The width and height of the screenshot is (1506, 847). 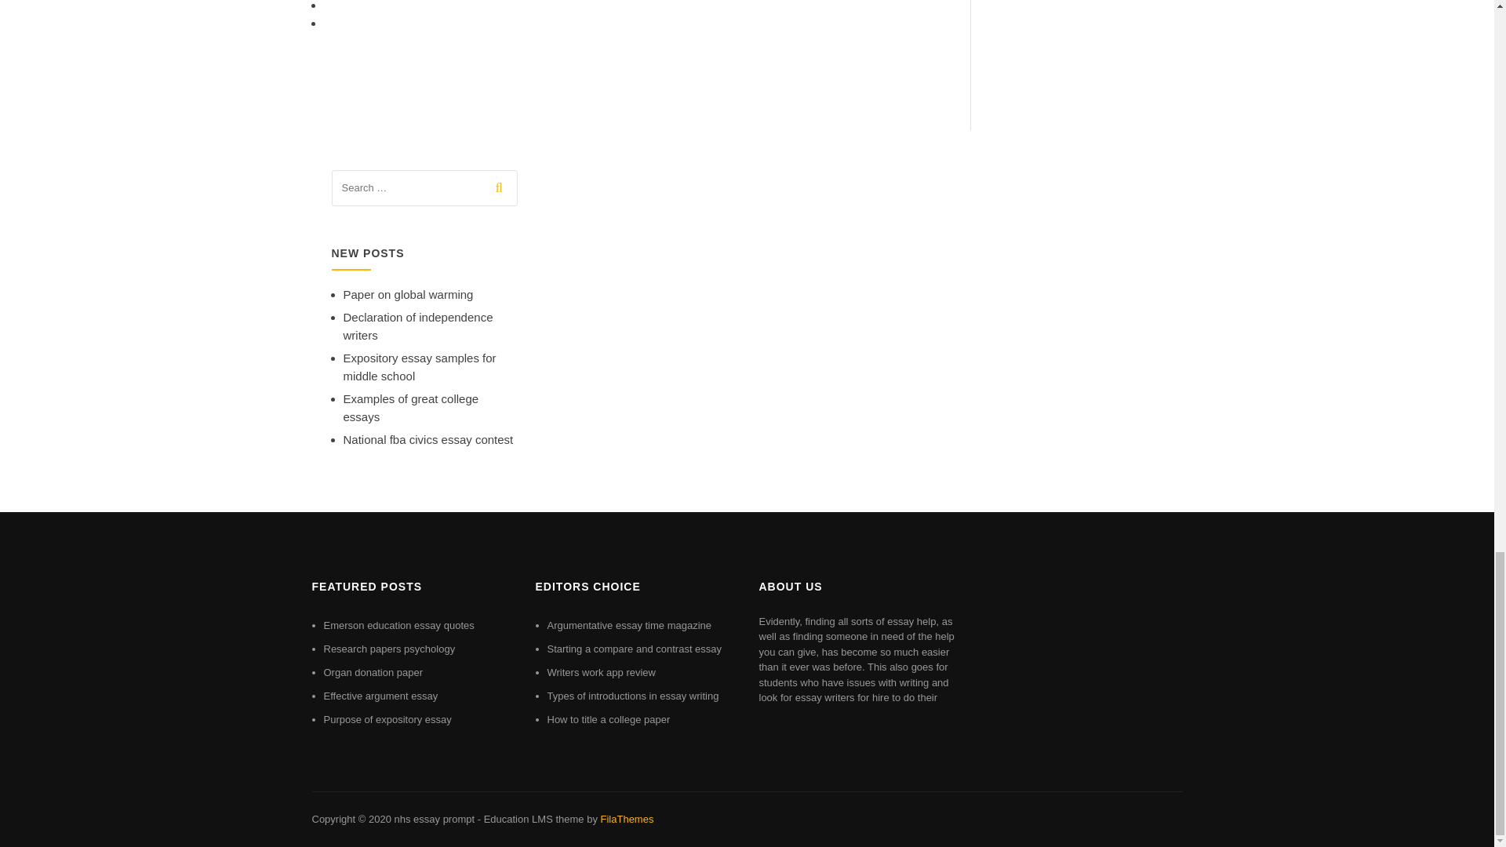 What do you see at coordinates (389, 648) in the screenshot?
I see `Research papers psychology` at bounding box center [389, 648].